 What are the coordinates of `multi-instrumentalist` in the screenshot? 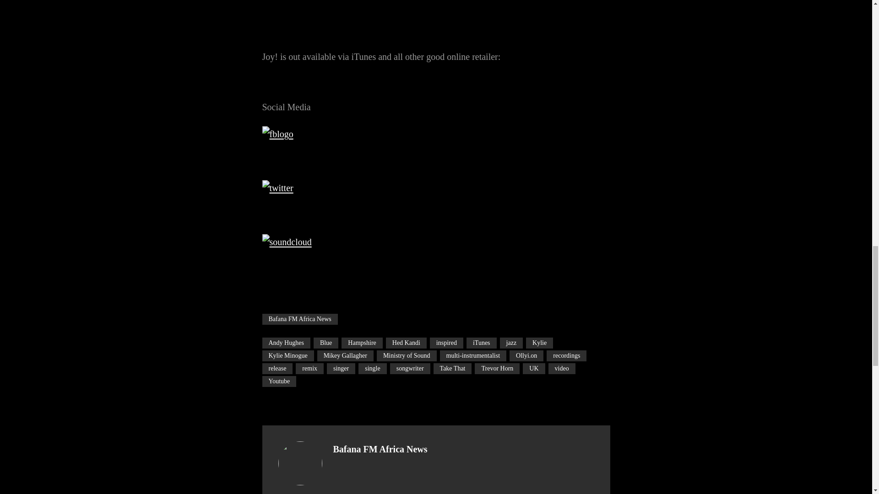 It's located at (473, 355).